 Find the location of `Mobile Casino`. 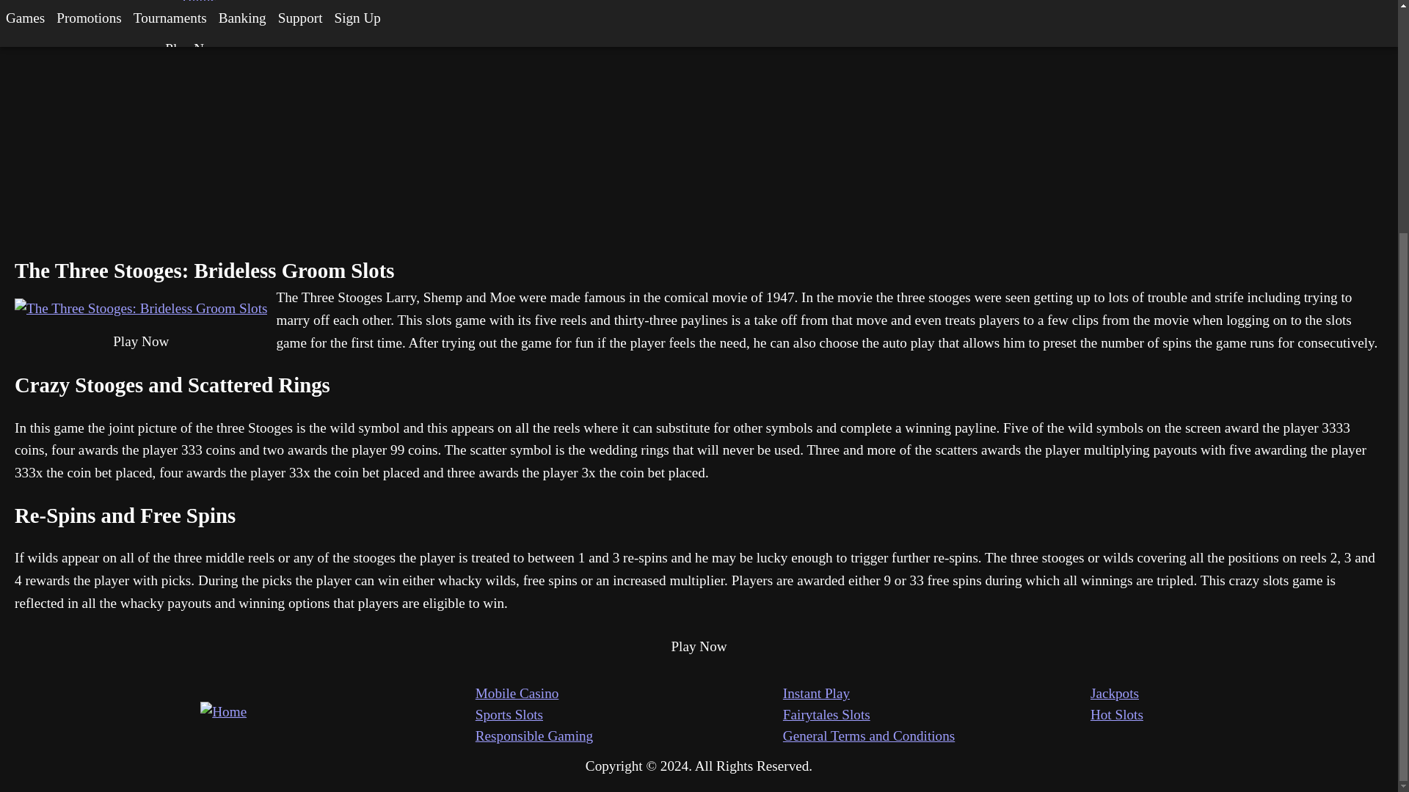

Mobile Casino is located at coordinates (630, 694).